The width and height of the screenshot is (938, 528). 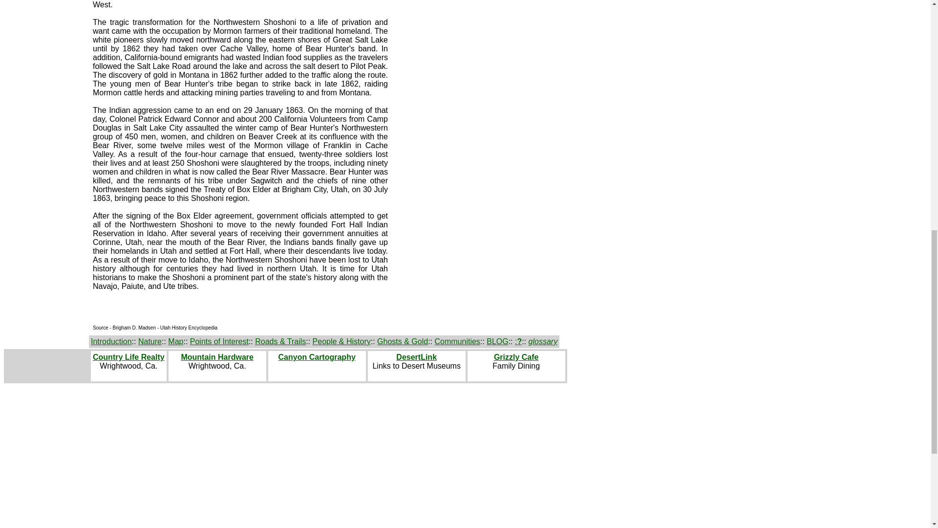 I want to click on Points of Interest, so click(x=219, y=341).